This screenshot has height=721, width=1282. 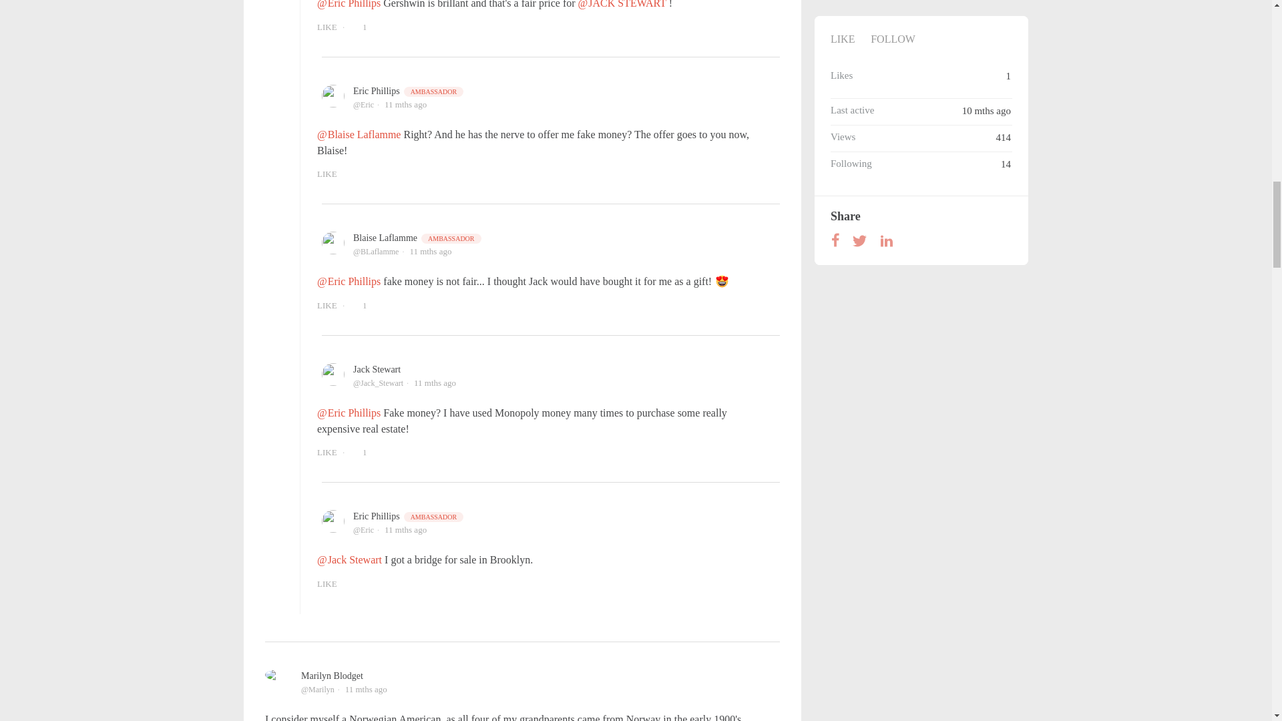 I want to click on Jack Stewart, so click(x=377, y=369).